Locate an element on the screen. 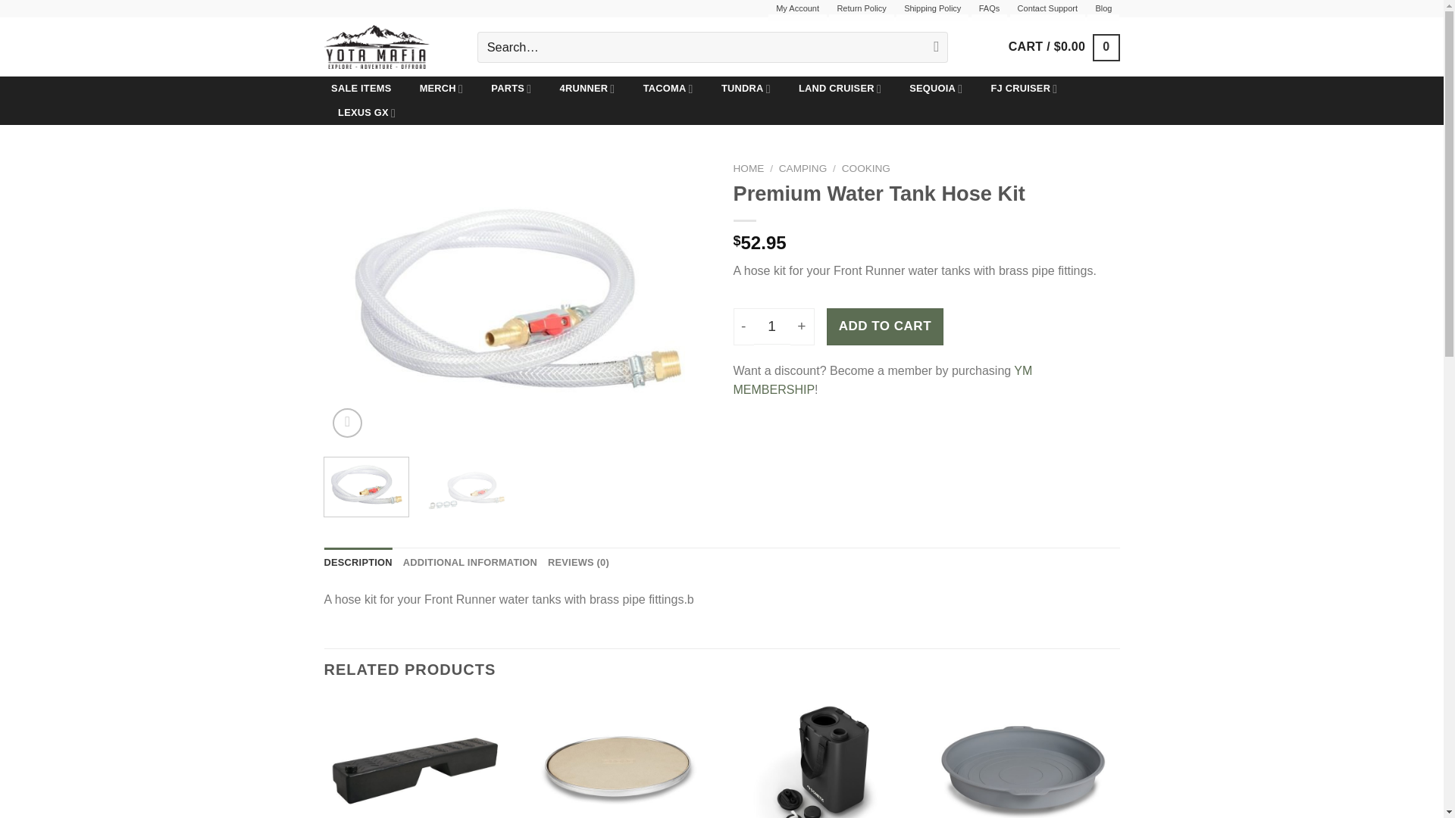 The width and height of the screenshot is (1455, 818). PARTS is located at coordinates (511, 88).